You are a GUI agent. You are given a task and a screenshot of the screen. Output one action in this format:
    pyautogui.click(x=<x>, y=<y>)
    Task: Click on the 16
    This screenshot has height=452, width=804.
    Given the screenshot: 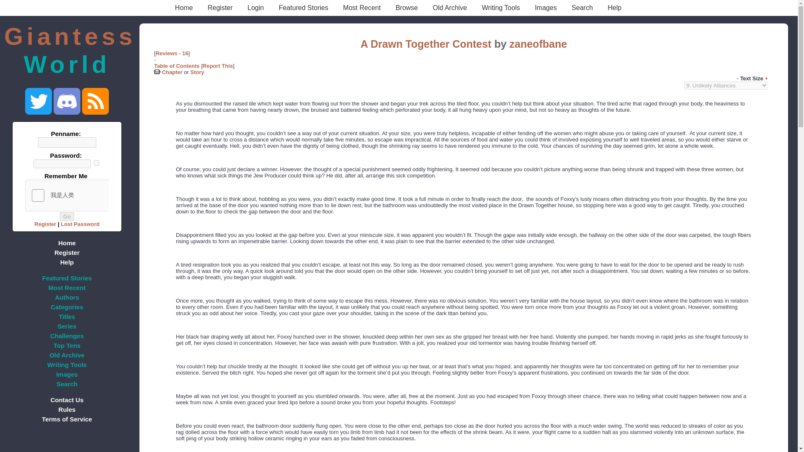 What is the action you would take?
    pyautogui.click(x=185, y=53)
    